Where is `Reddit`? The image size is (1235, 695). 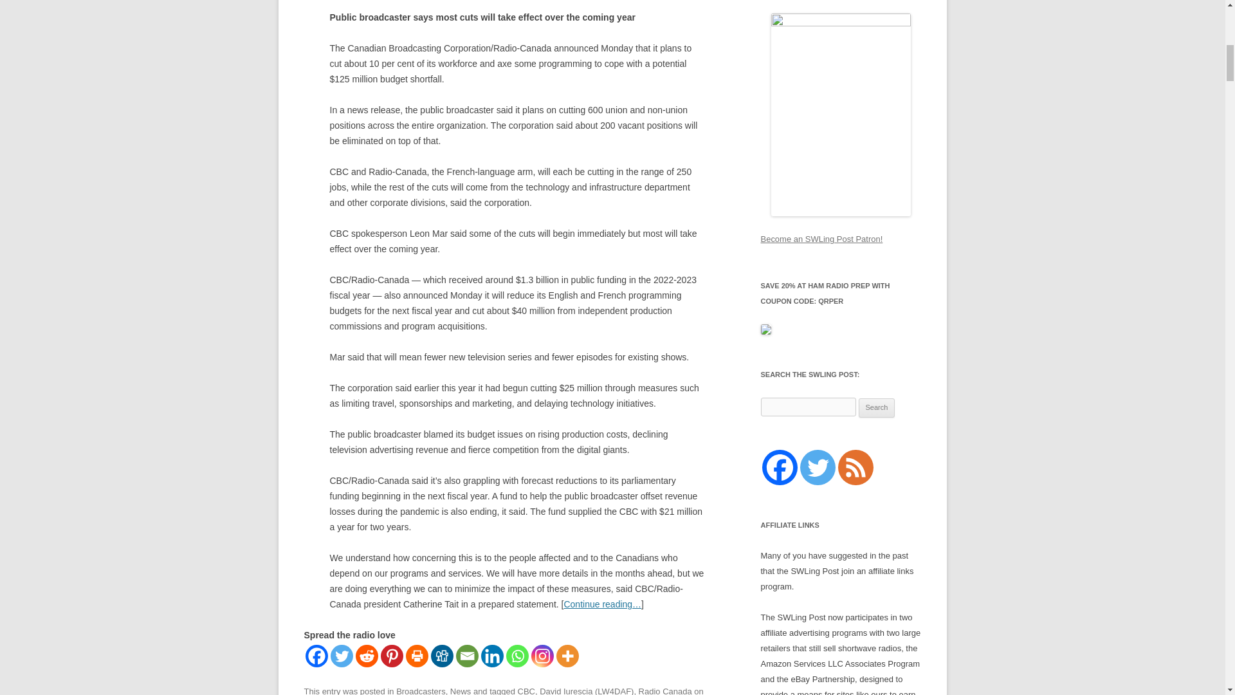
Reddit is located at coordinates (367, 656).